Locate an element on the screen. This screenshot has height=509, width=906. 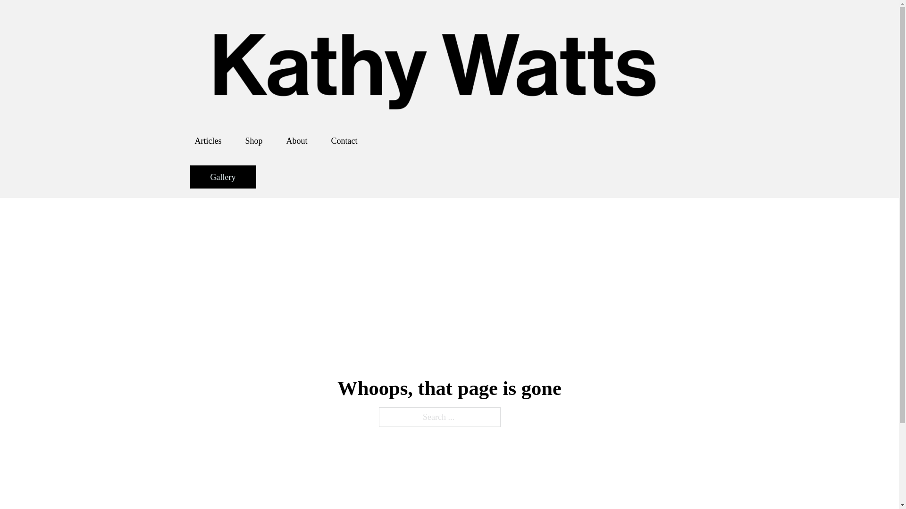
Shop is located at coordinates (253, 140).